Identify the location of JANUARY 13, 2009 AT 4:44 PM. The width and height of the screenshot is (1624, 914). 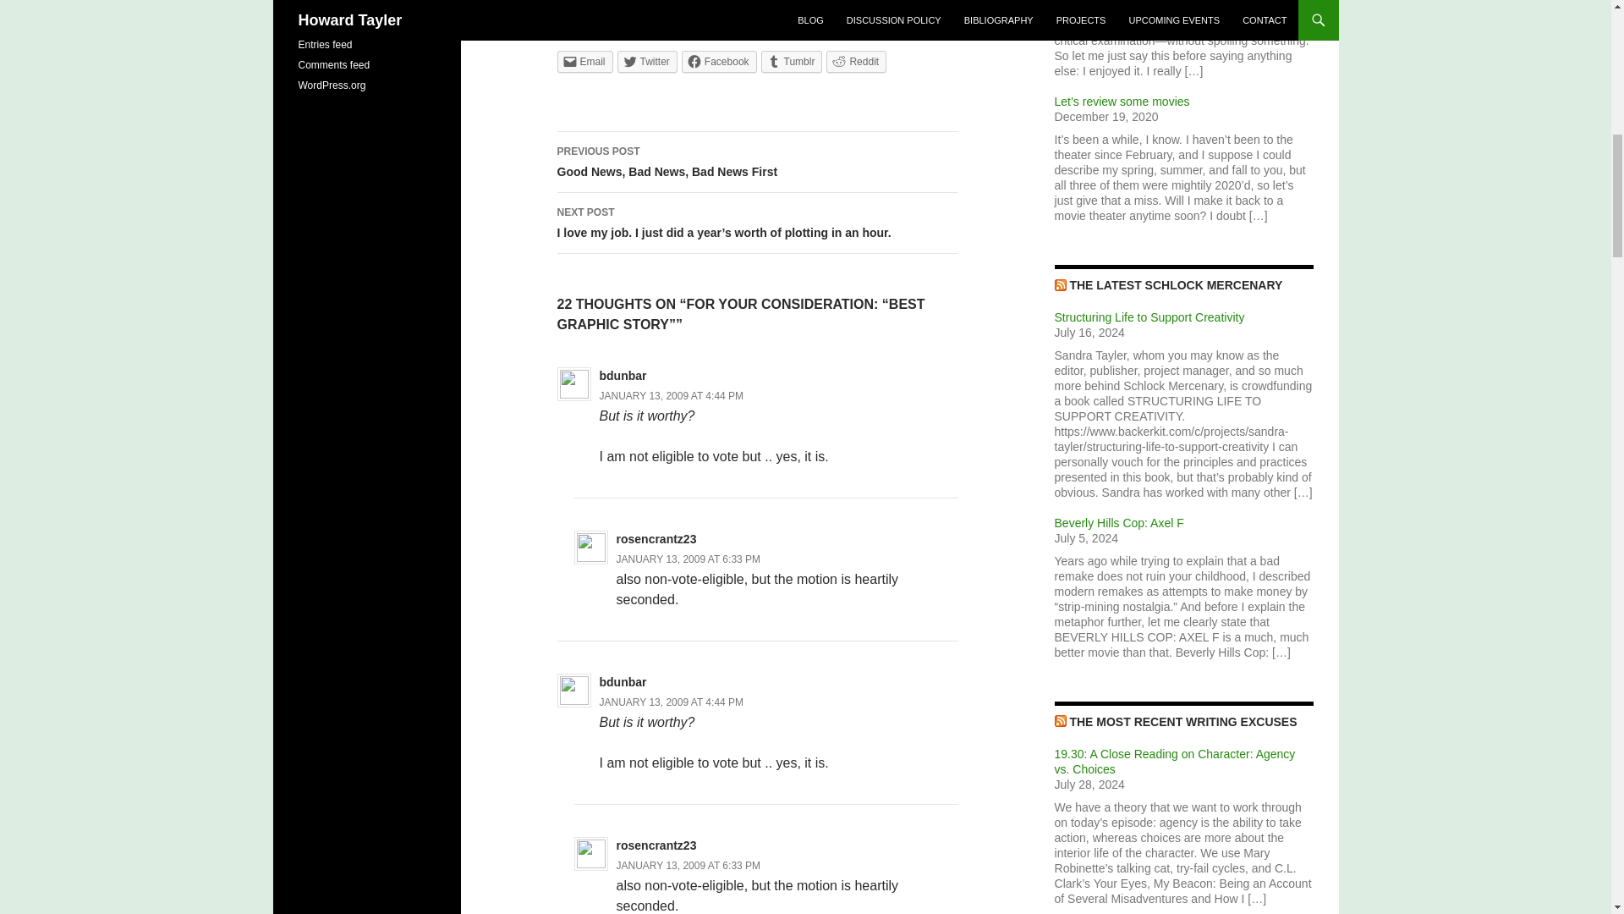
(672, 396).